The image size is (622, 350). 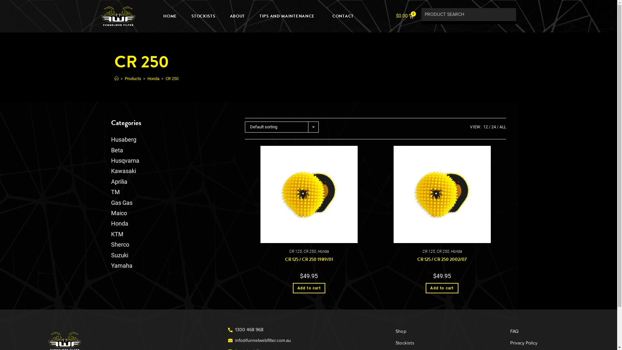 I want to click on Aprilia, so click(x=119, y=181).